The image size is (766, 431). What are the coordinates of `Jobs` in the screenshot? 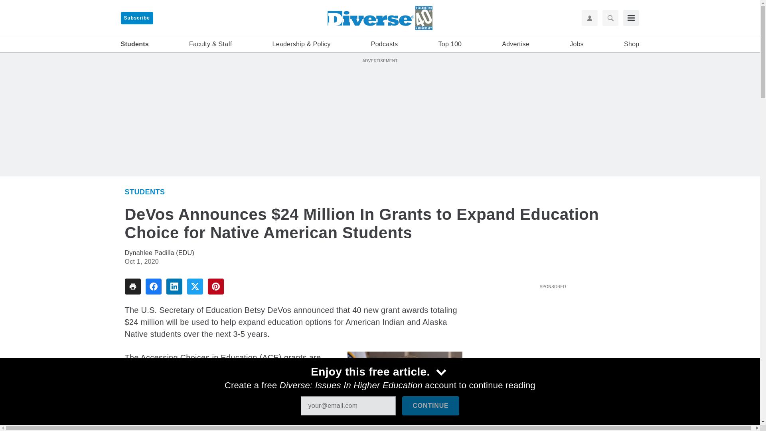 It's located at (577, 44).